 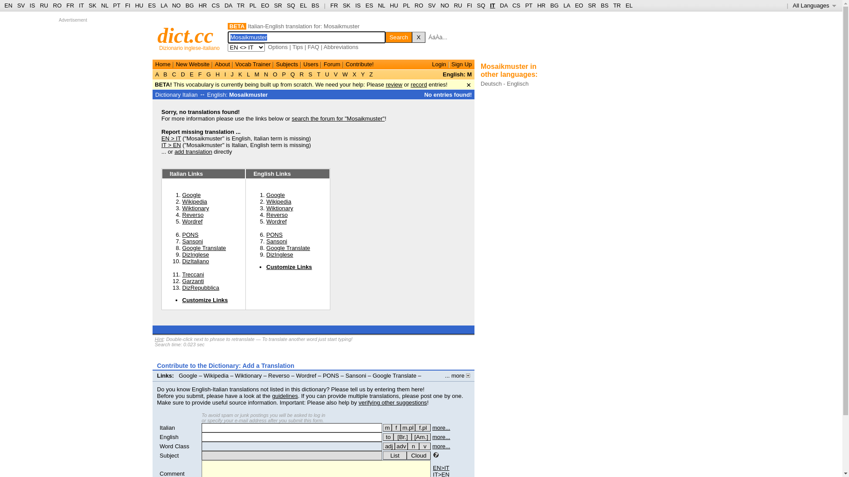 I want to click on FI, so click(x=128, y=5).